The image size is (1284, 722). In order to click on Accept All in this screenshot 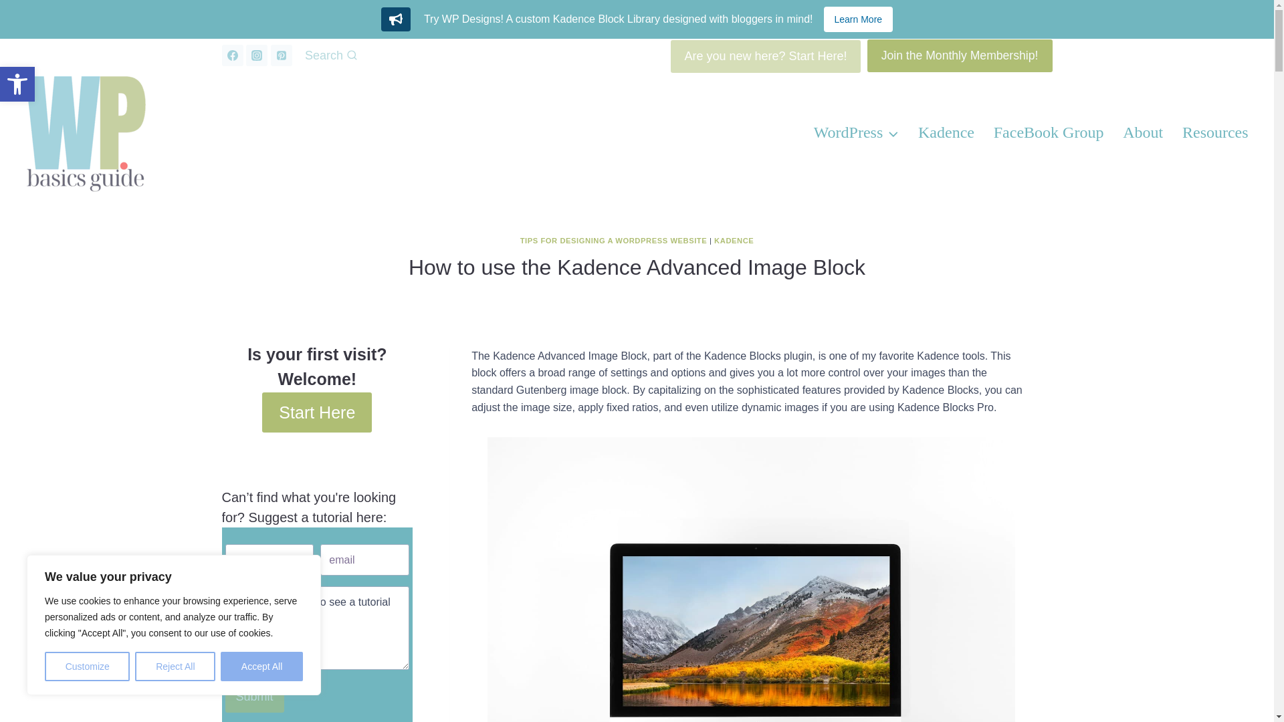, I will do `click(17, 84)`.